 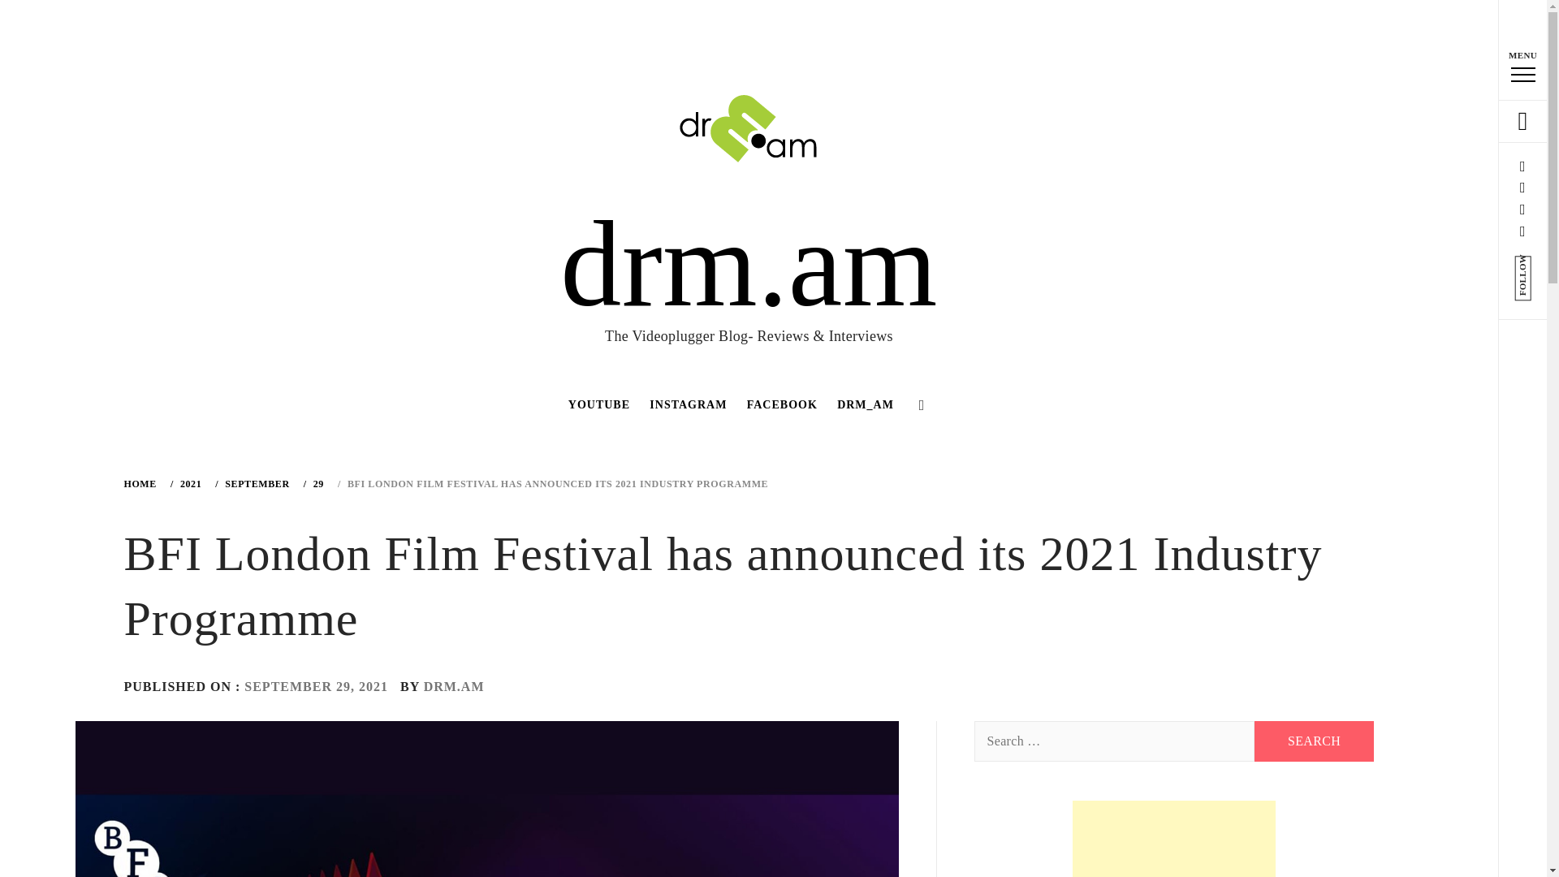 What do you see at coordinates (455, 687) in the screenshot?
I see `DRM.AM` at bounding box center [455, 687].